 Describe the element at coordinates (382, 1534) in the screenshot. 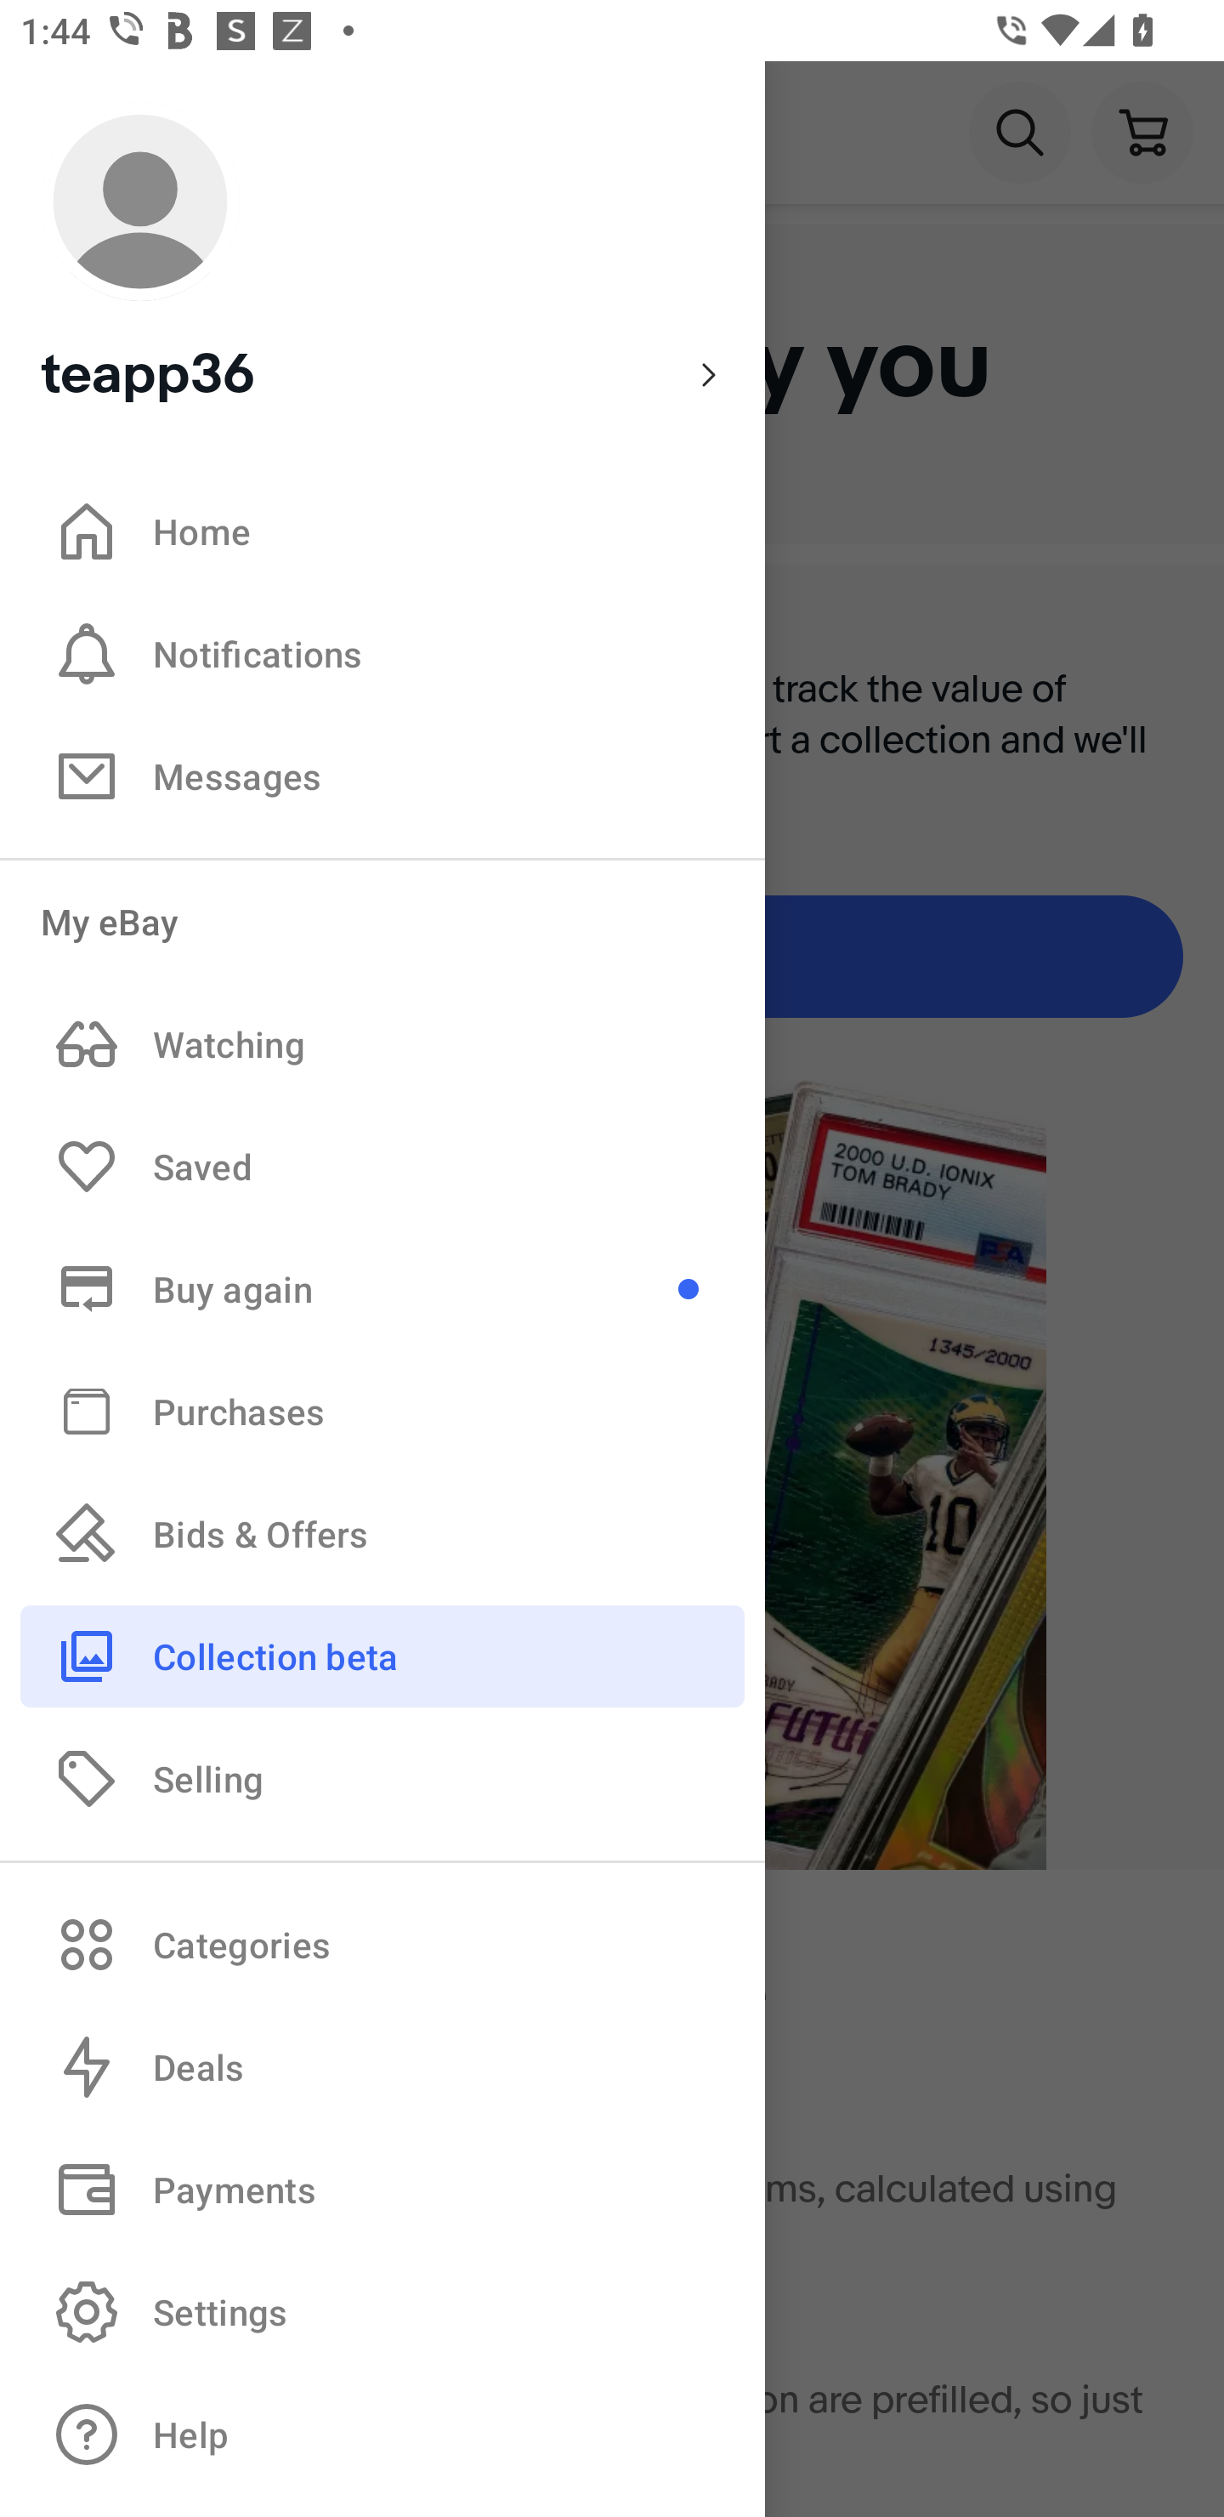

I see `Bids & Offers` at that location.